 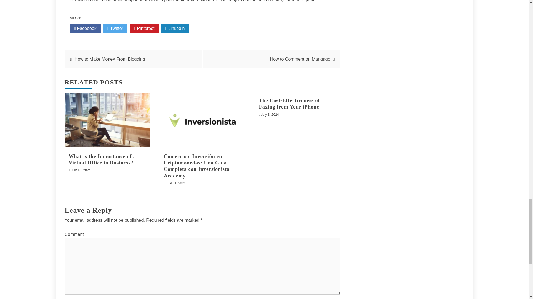 What do you see at coordinates (102, 159) in the screenshot?
I see `What is the Importance of a Virtual Office in Business?` at bounding box center [102, 159].